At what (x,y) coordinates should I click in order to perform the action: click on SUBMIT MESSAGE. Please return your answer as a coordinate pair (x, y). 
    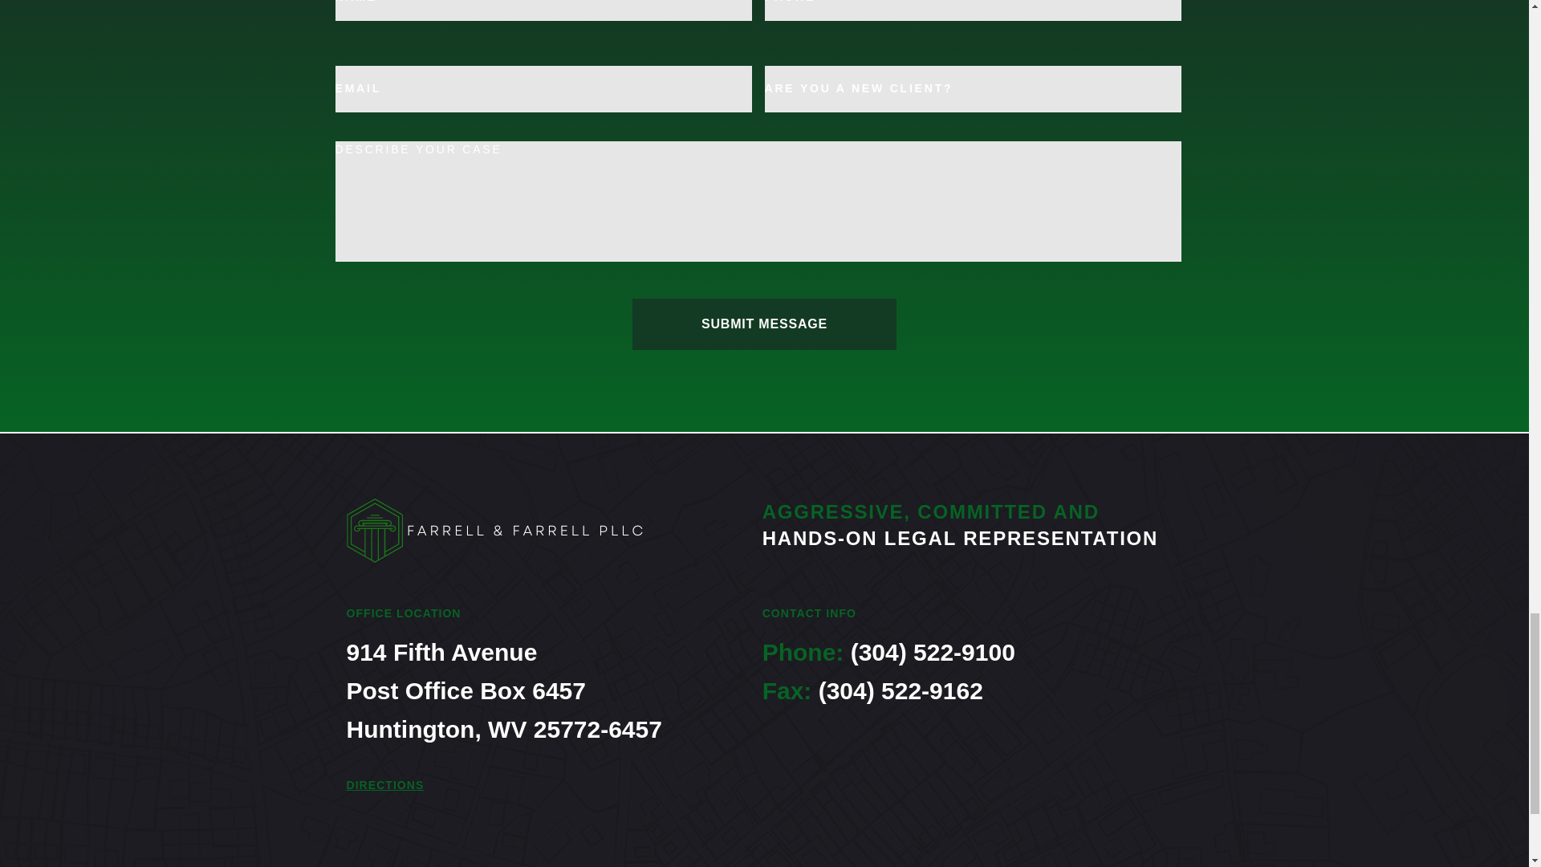
    Looking at the image, I should click on (764, 324).